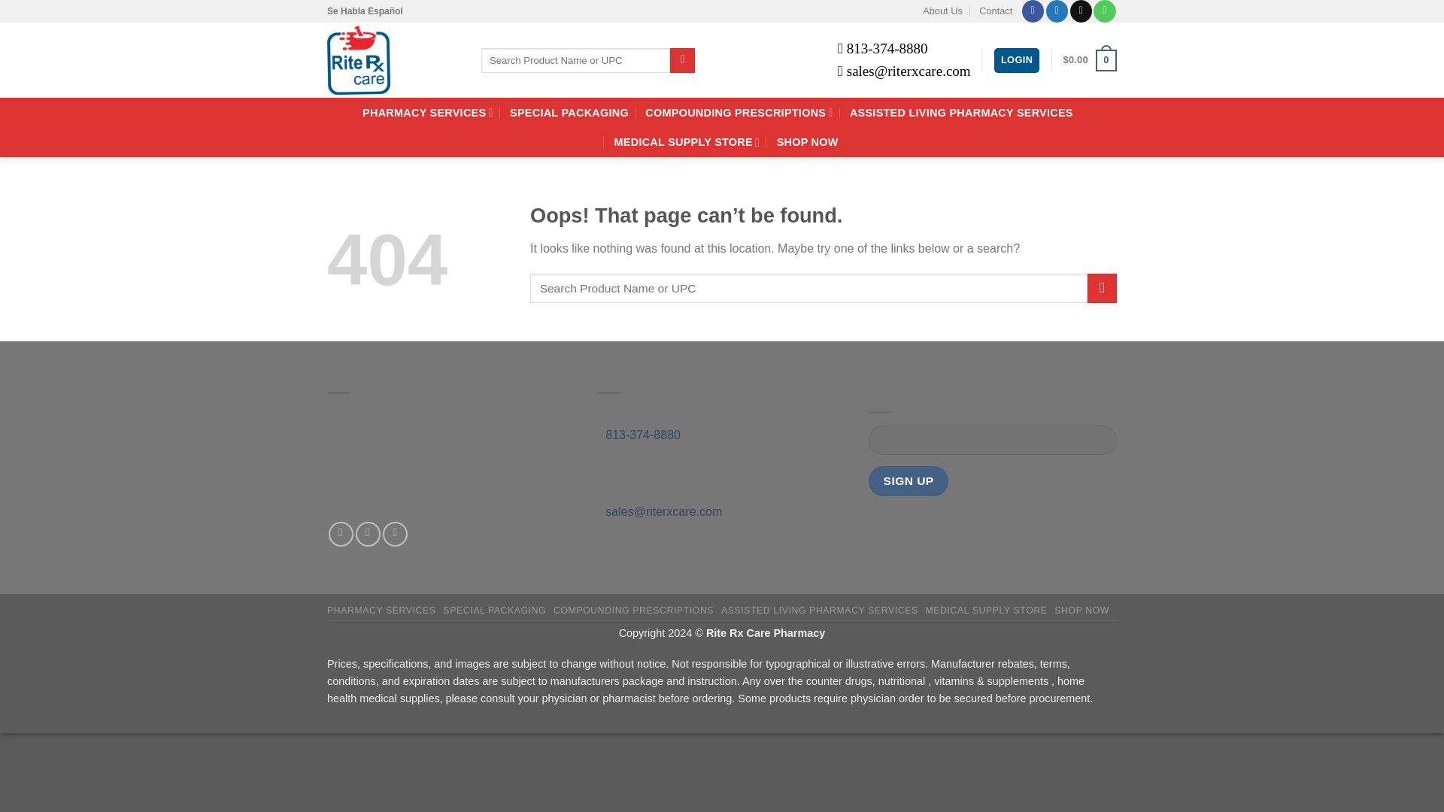 The image size is (1444, 812). Describe the element at coordinates (681, 60) in the screenshot. I see `Search` at that location.